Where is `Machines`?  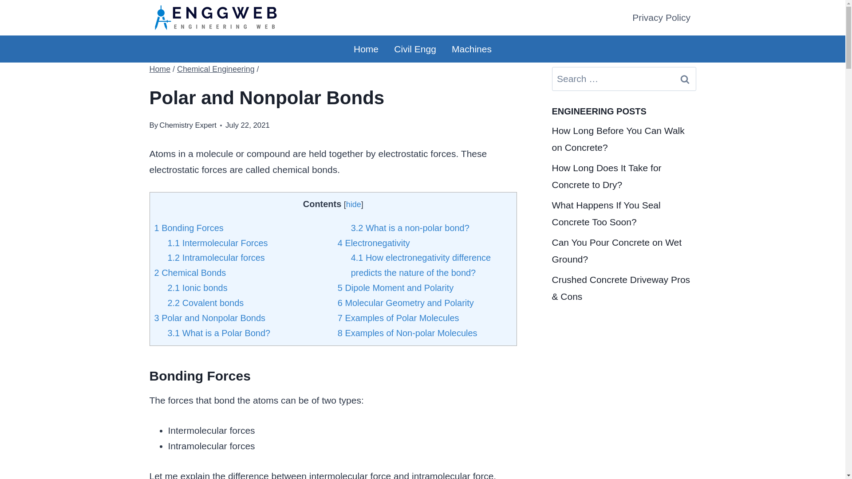 Machines is located at coordinates (471, 49).